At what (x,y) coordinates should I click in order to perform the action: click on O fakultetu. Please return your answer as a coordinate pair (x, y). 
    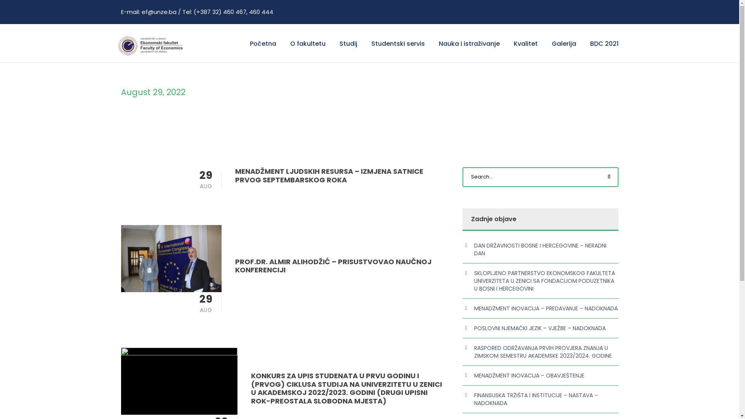
    Looking at the image, I should click on (308, 50).